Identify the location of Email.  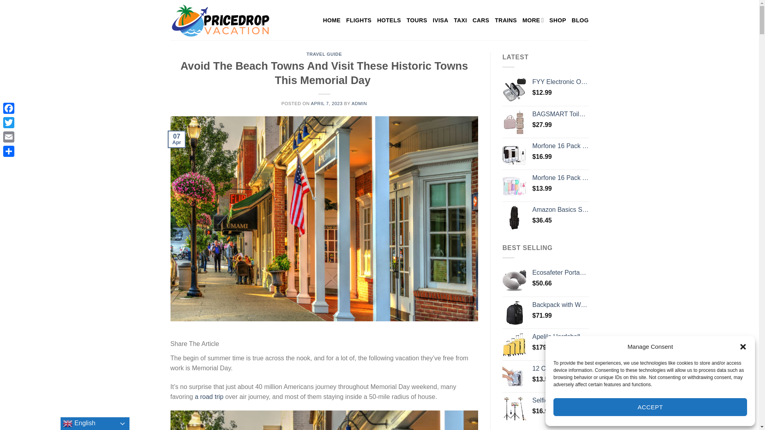
(9, 137).